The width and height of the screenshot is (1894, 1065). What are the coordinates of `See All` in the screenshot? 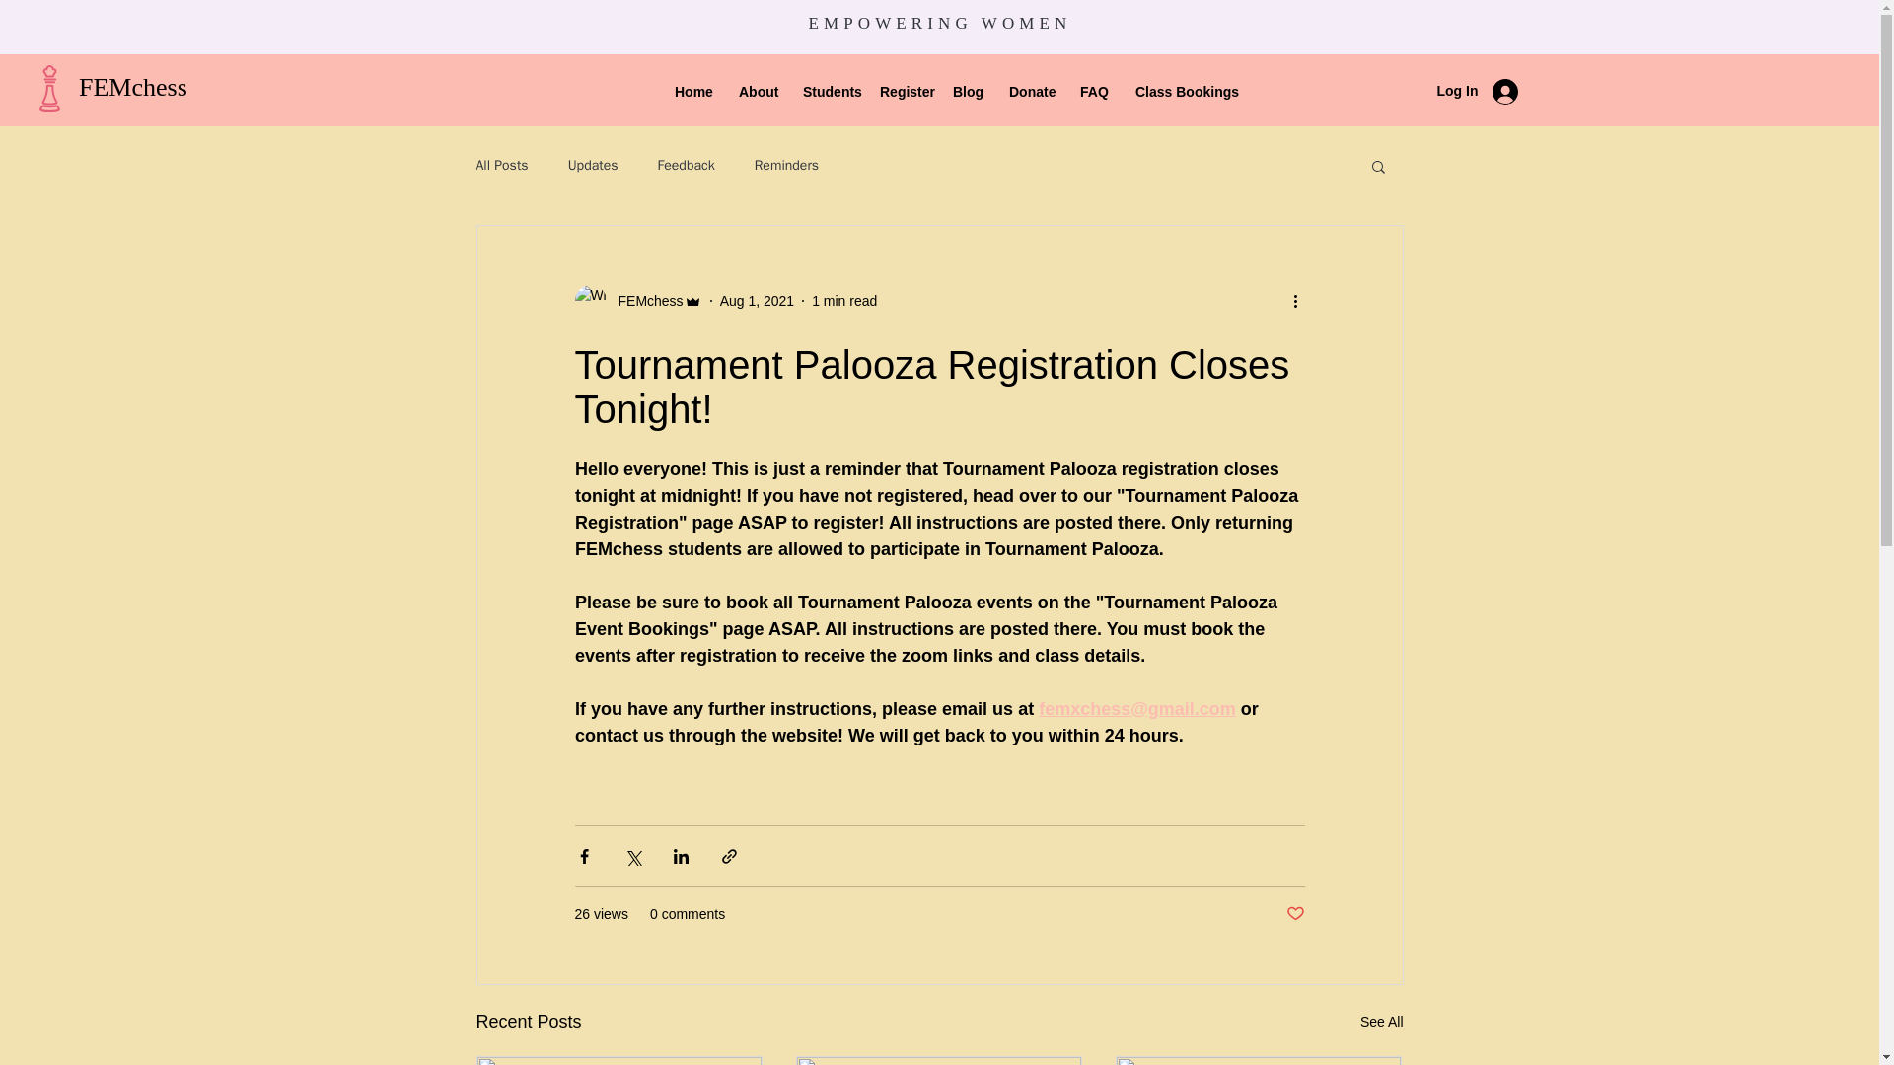 It's located at (1381, 1022).